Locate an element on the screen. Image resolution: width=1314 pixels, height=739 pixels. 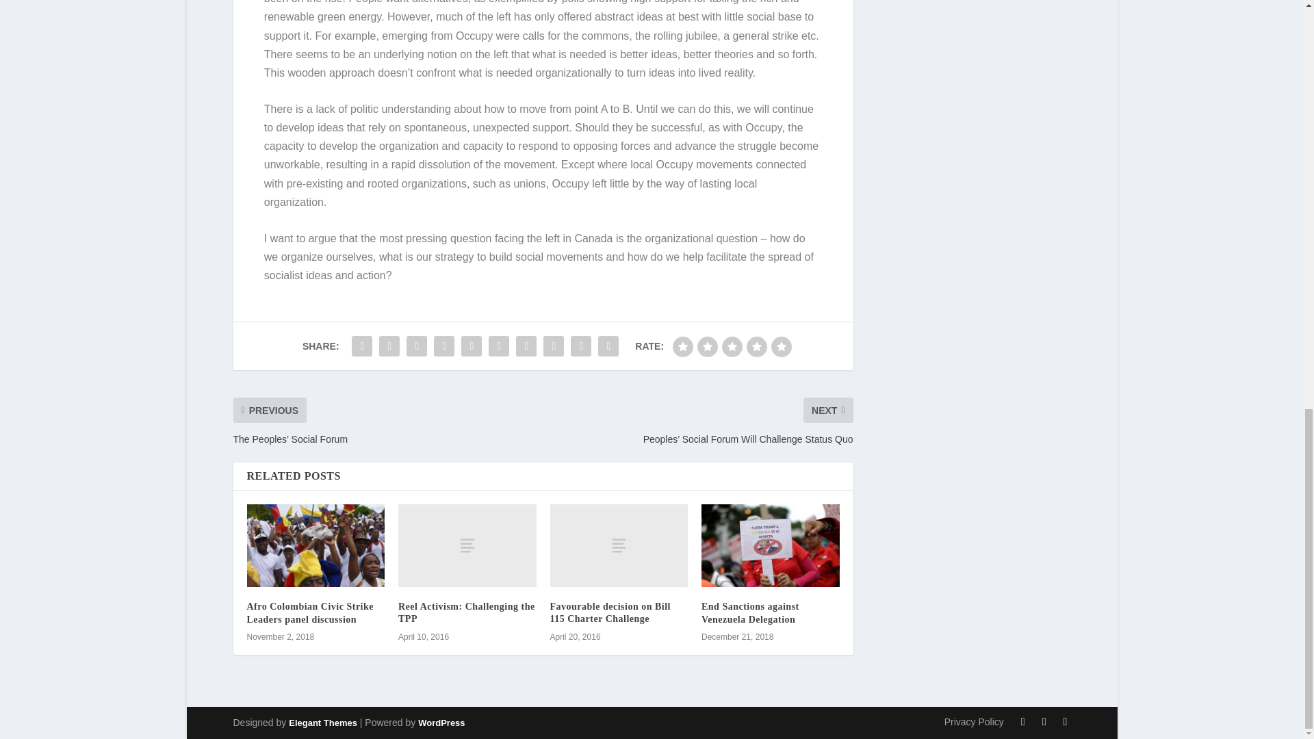
poor is located at coordinates (708, 346).